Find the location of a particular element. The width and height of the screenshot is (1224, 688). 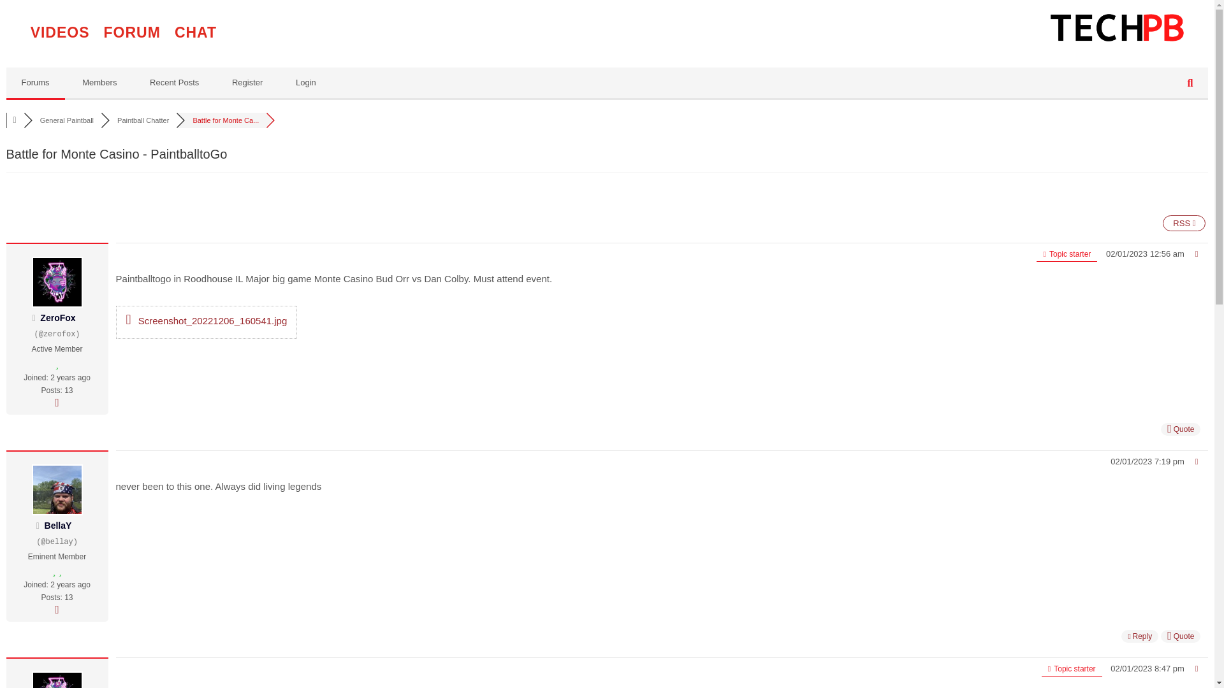

ZeroFox is located at coordinates (57, 317).